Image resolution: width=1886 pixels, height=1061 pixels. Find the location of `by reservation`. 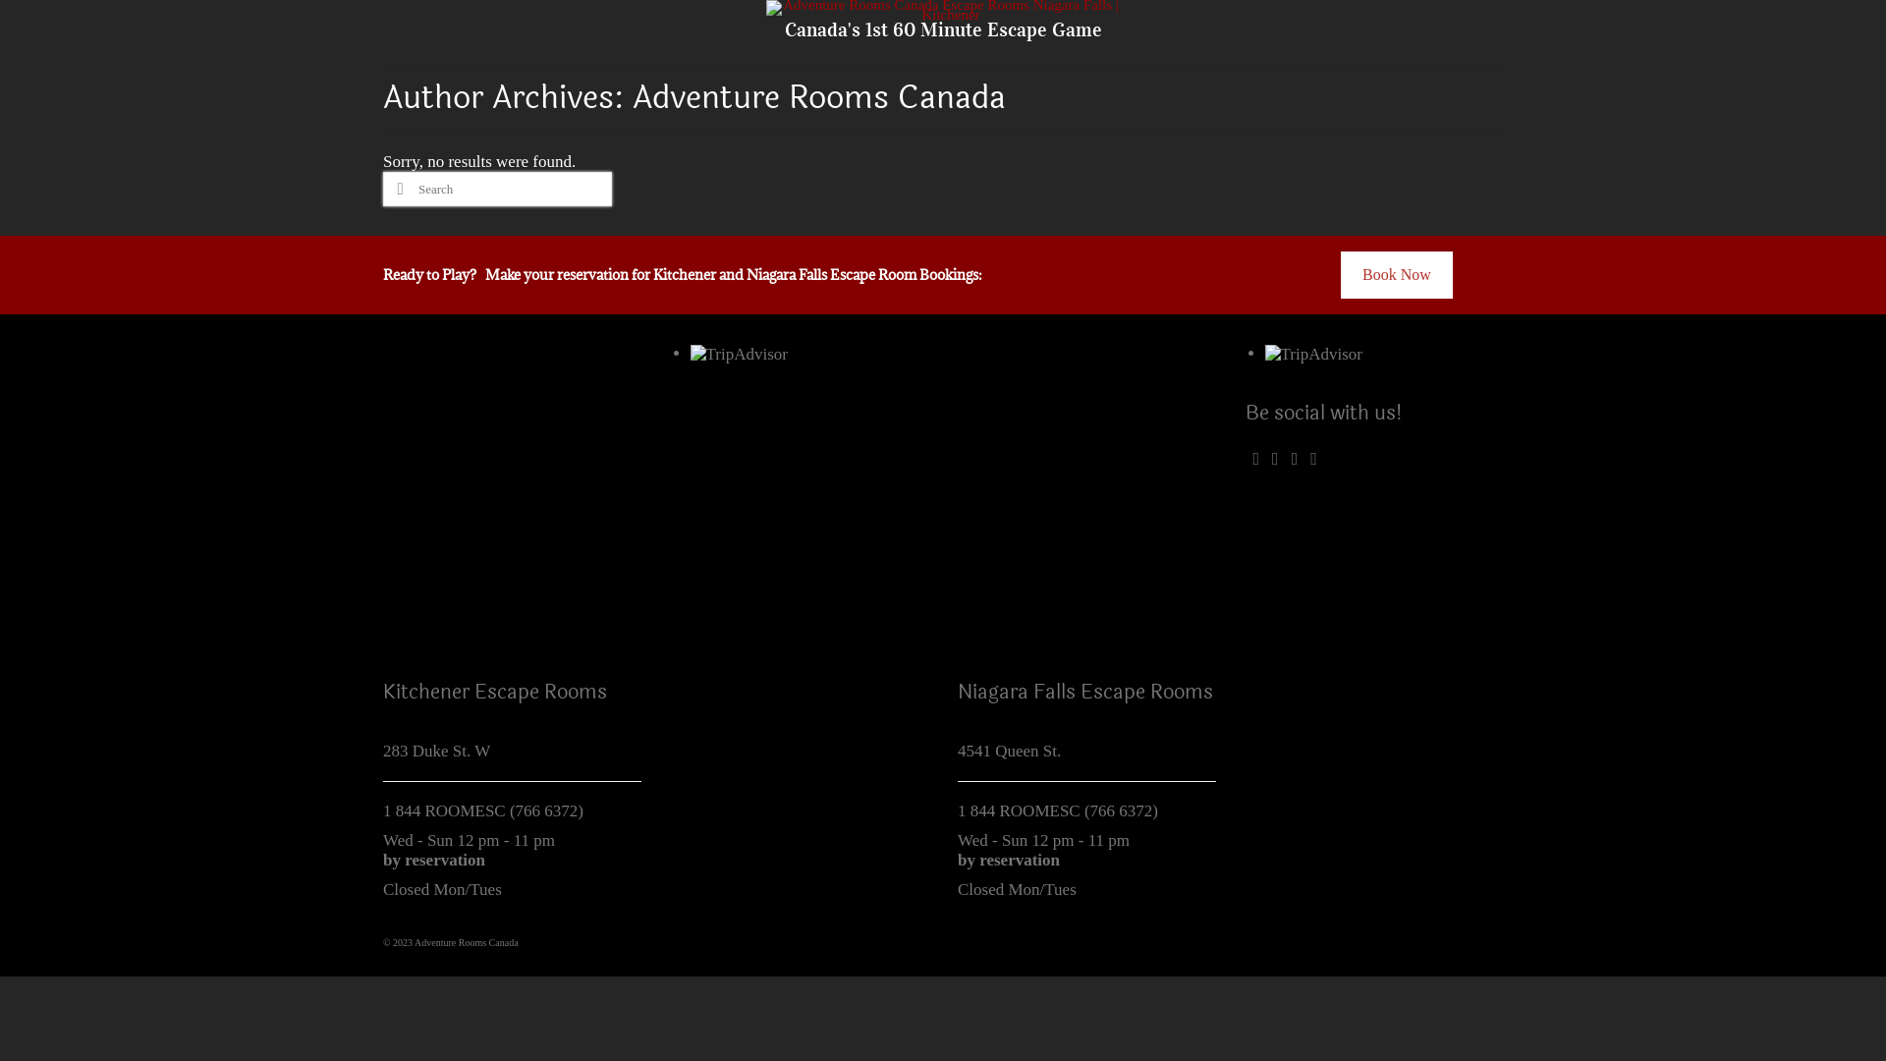

by reservation is located at coordinates (434, 861).